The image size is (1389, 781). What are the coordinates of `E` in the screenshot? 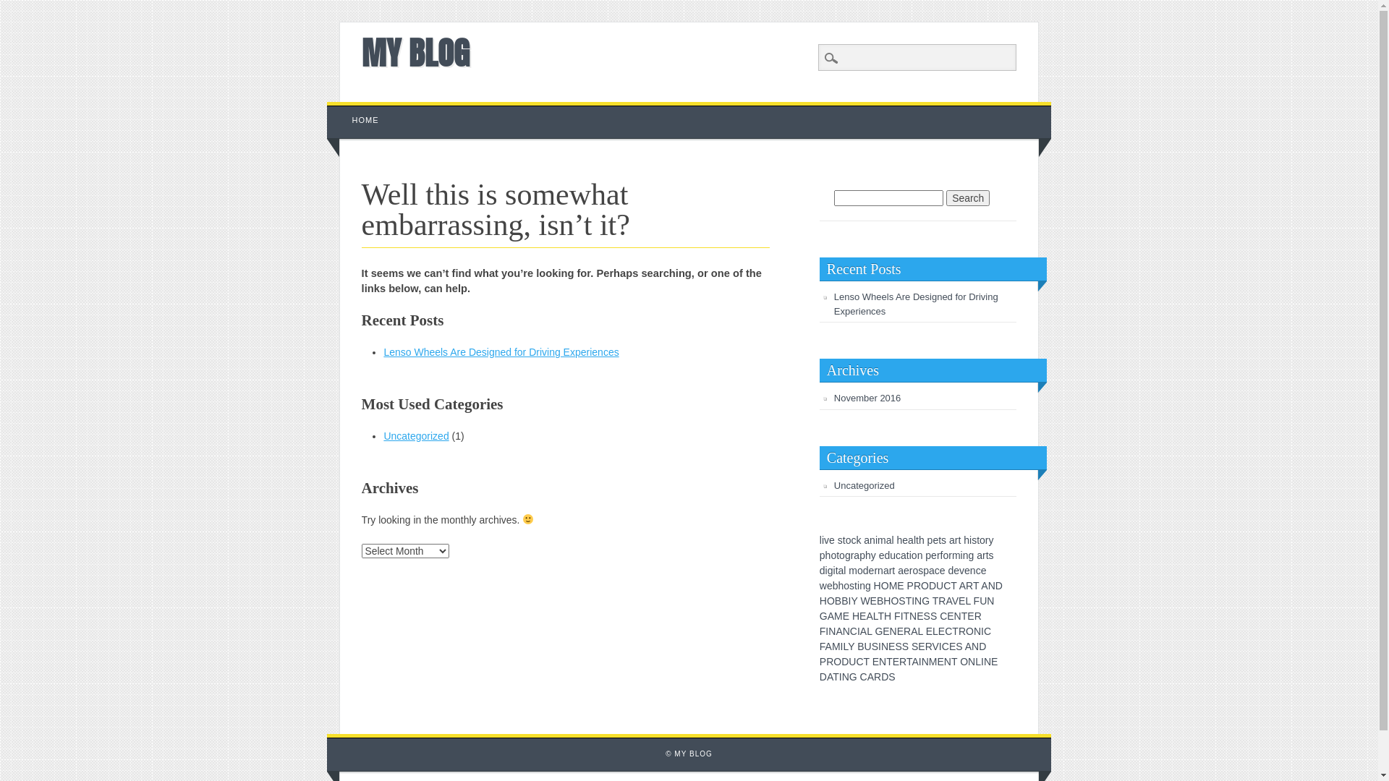 It's located at (920, 616).